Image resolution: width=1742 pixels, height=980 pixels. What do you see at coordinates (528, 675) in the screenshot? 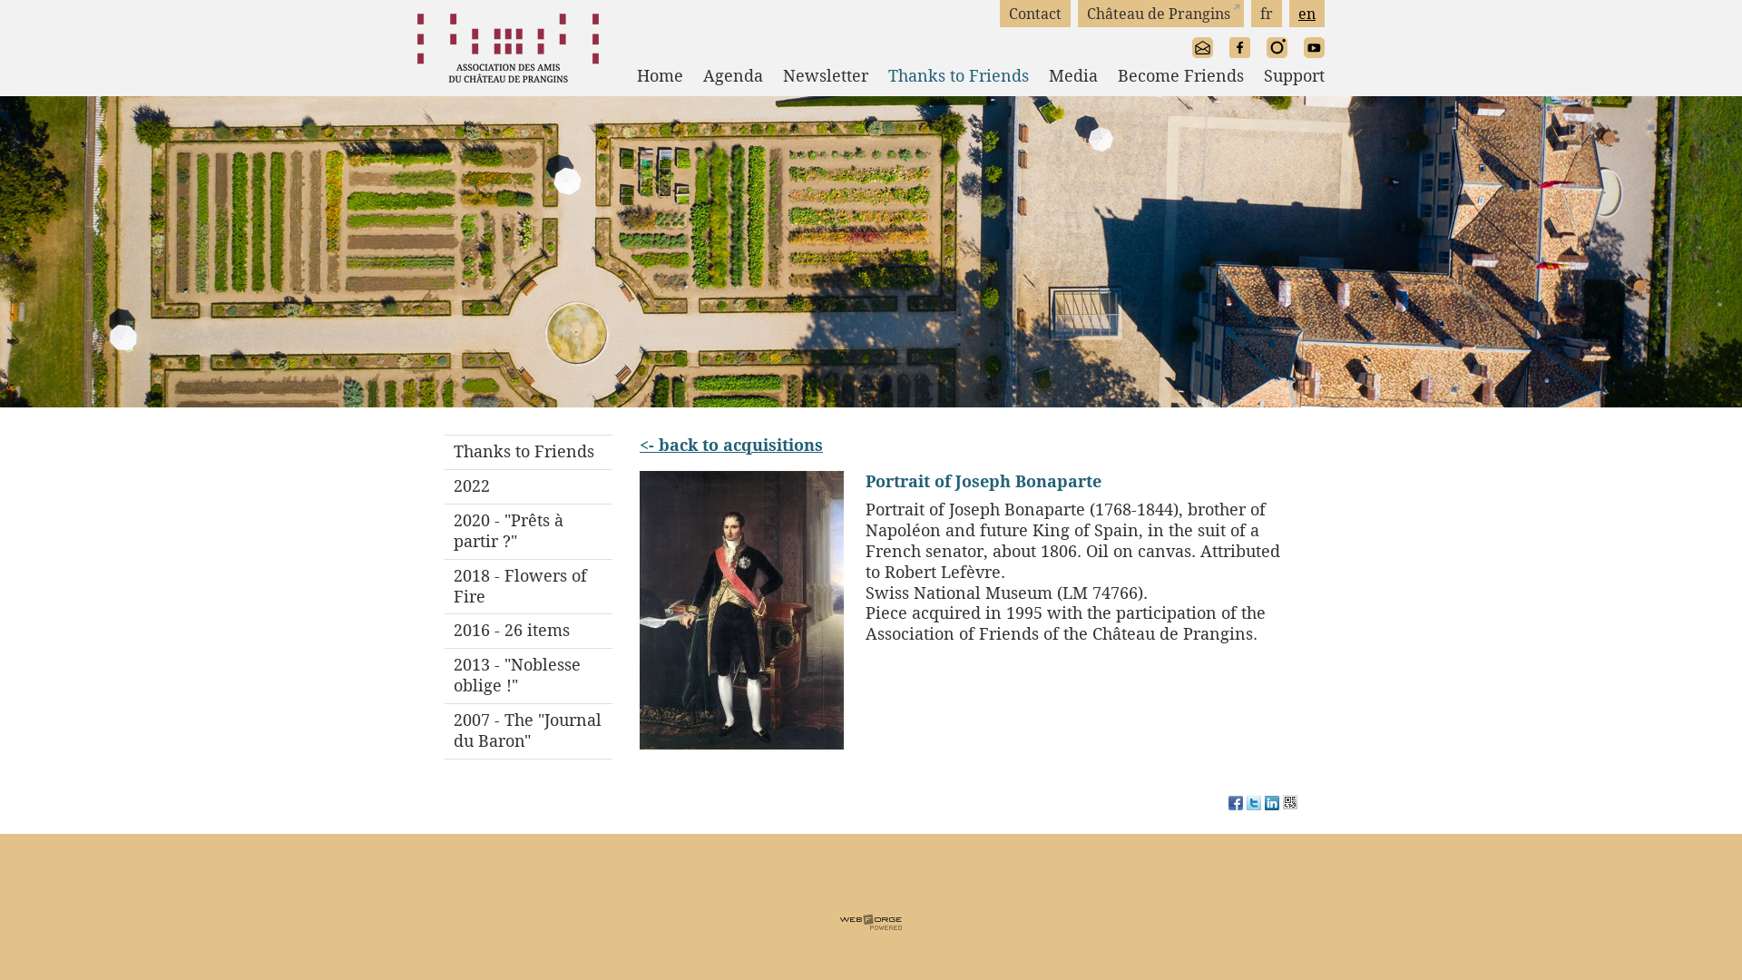
I see `2013 - "Noblesse oblige !"` at bounding box center [528, 675].